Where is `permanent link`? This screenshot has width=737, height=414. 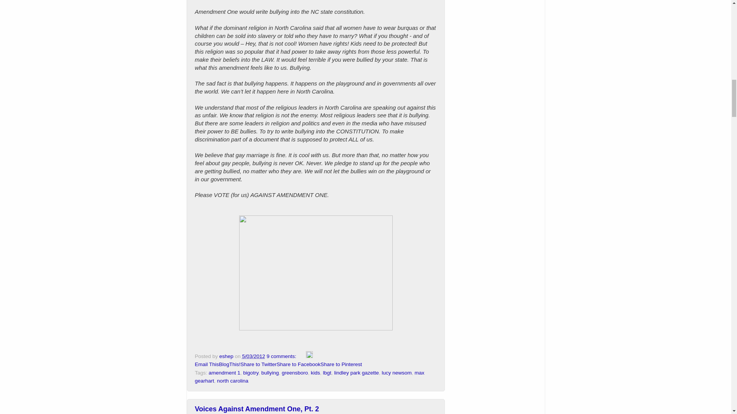
permanent link is located at coordinates (254, 356).